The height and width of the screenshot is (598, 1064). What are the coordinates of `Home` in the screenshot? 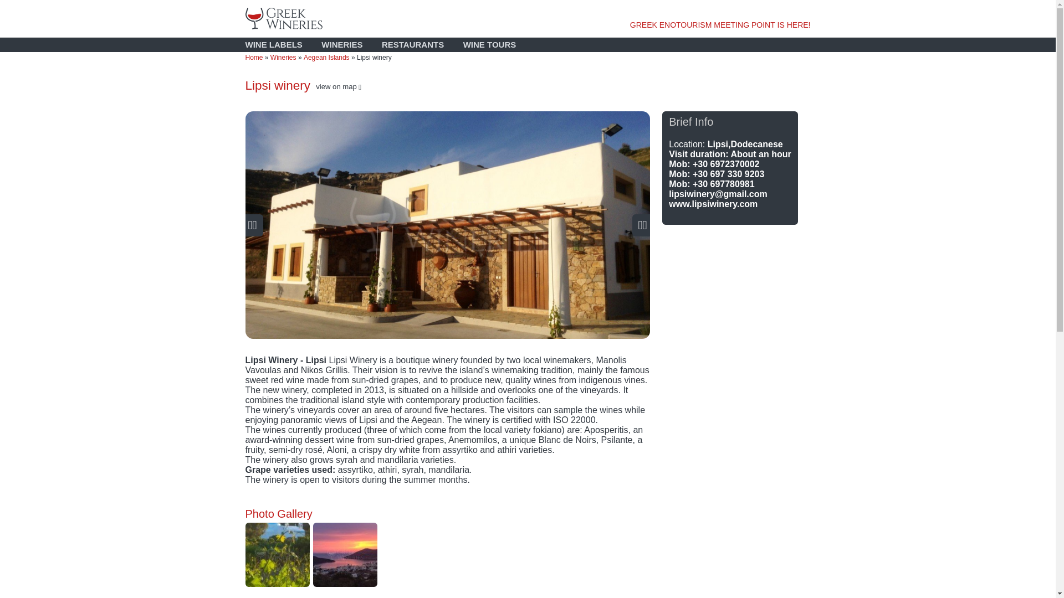 It's located at (254, 58).